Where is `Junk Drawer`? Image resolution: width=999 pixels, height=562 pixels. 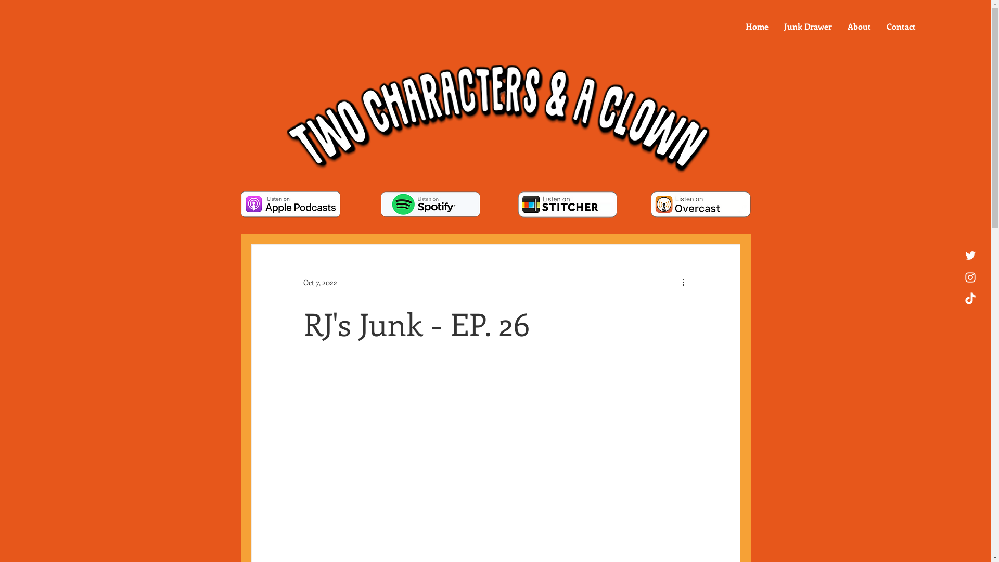 Junk Drawer is located at coordinates (808, 27).